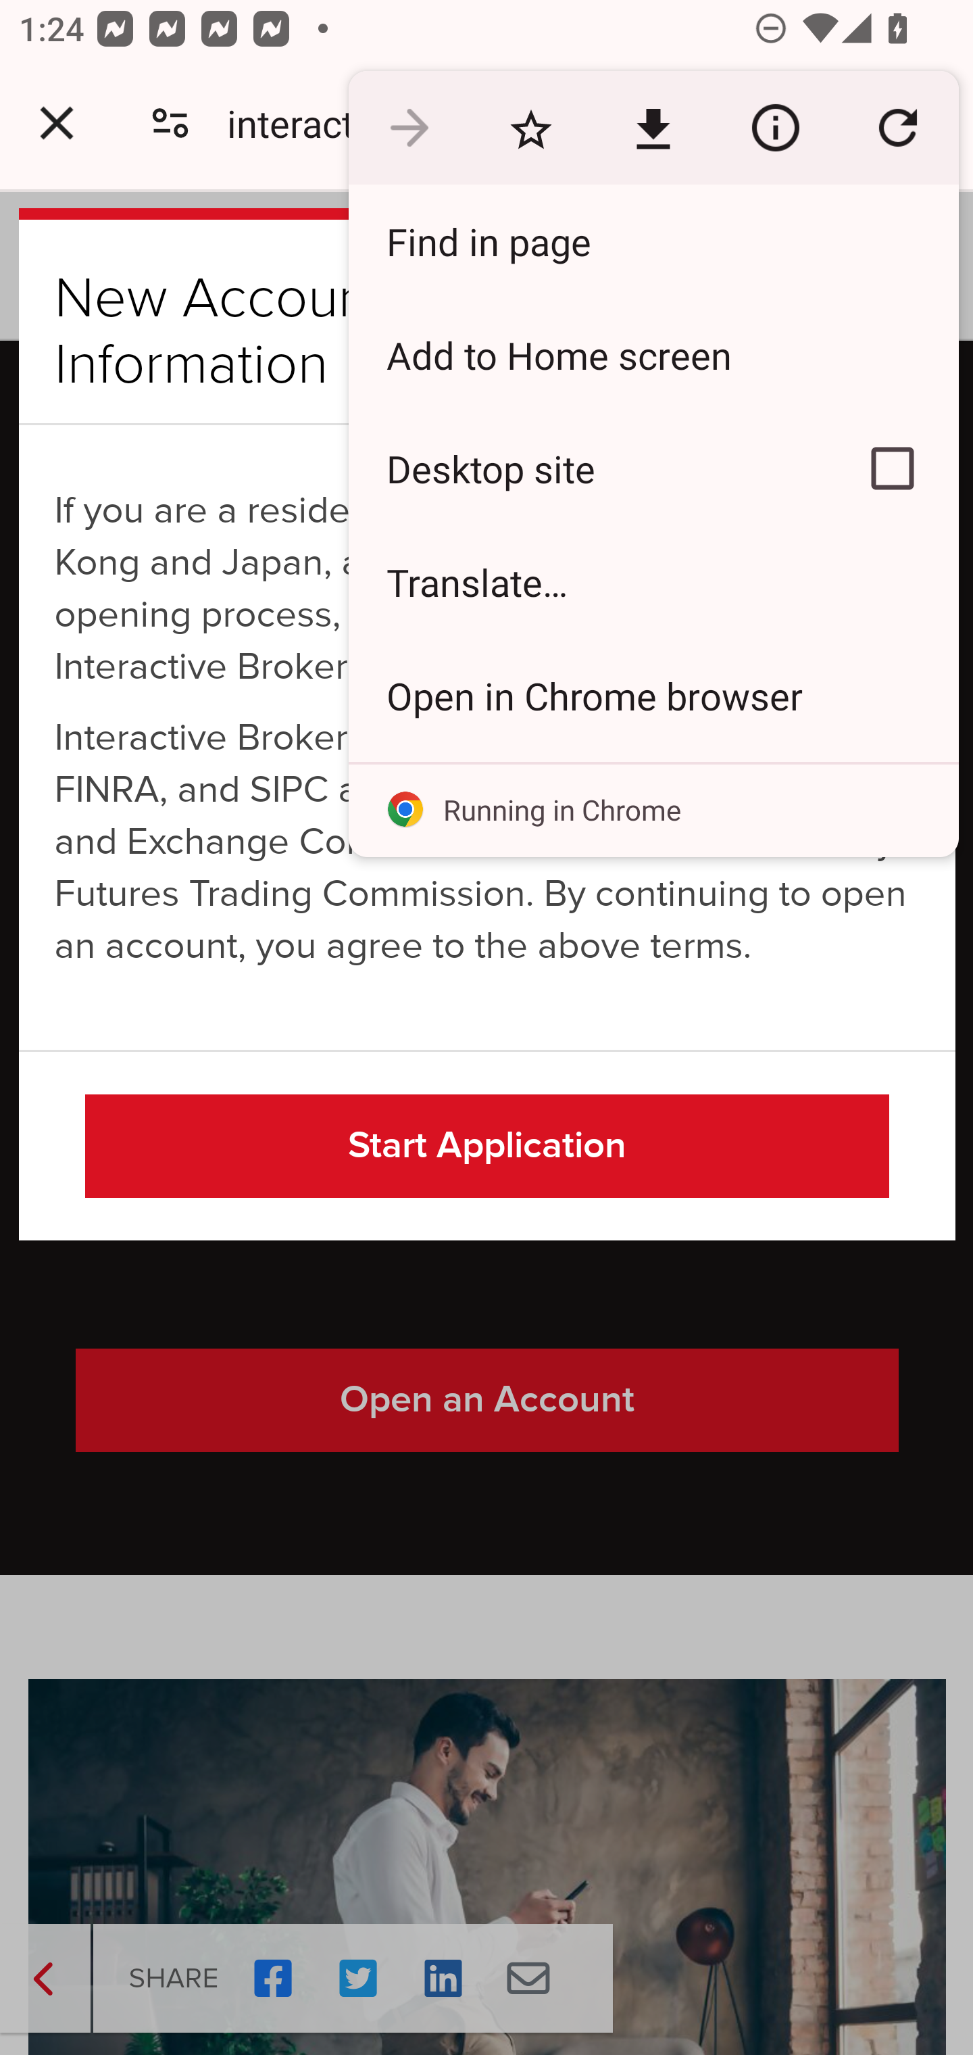  I want to click on Bookmark, so click(530, 128).